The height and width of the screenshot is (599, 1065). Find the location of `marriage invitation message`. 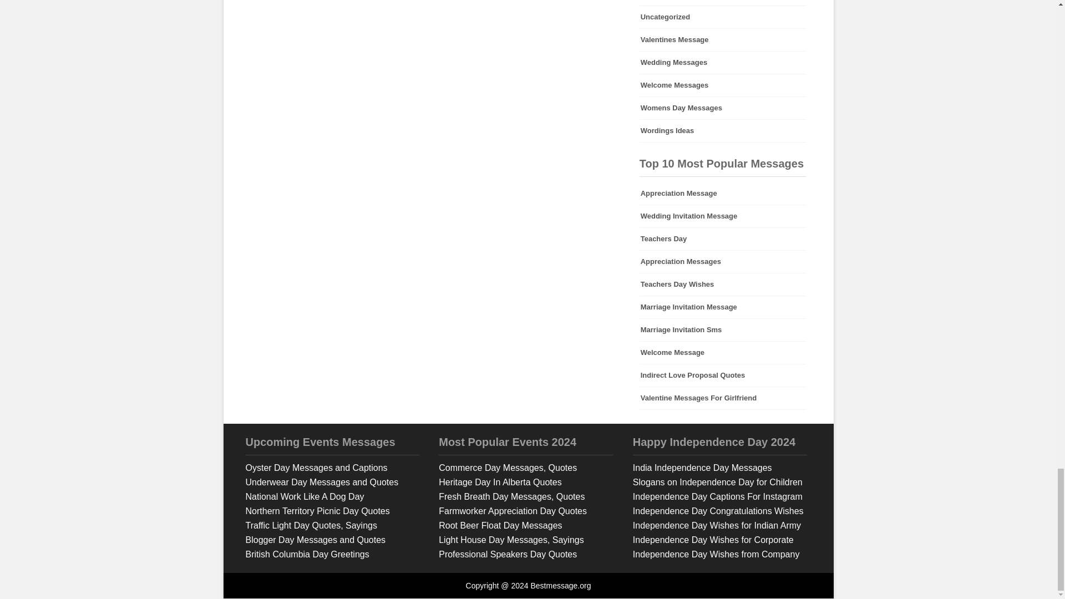

marriage invitation message is located at coordinates (723, 307).